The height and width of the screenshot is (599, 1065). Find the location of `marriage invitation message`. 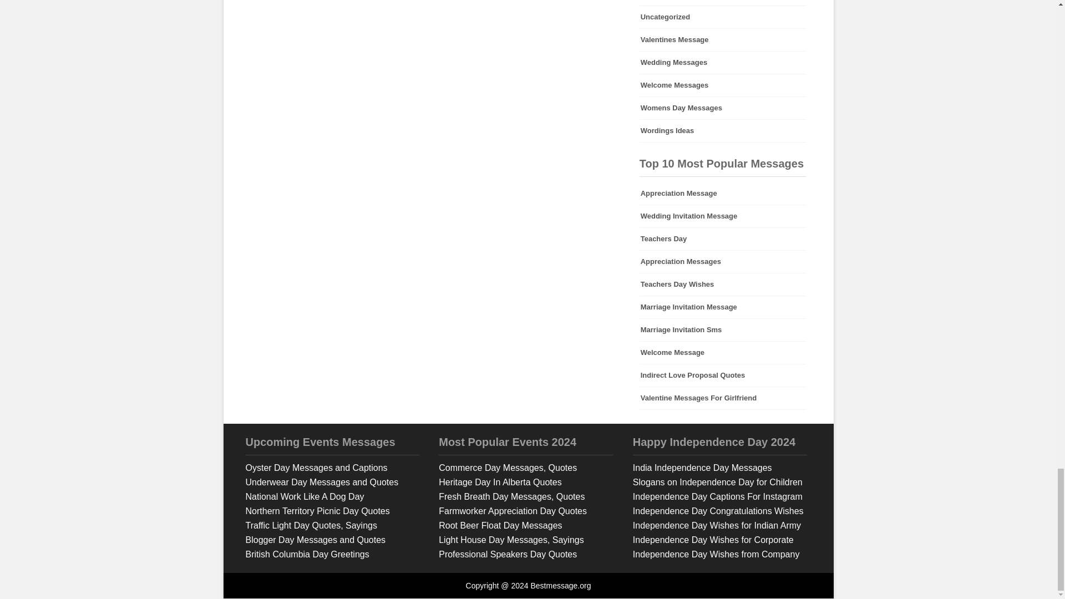

marriage invitation message is located at coordinates (723, 307).